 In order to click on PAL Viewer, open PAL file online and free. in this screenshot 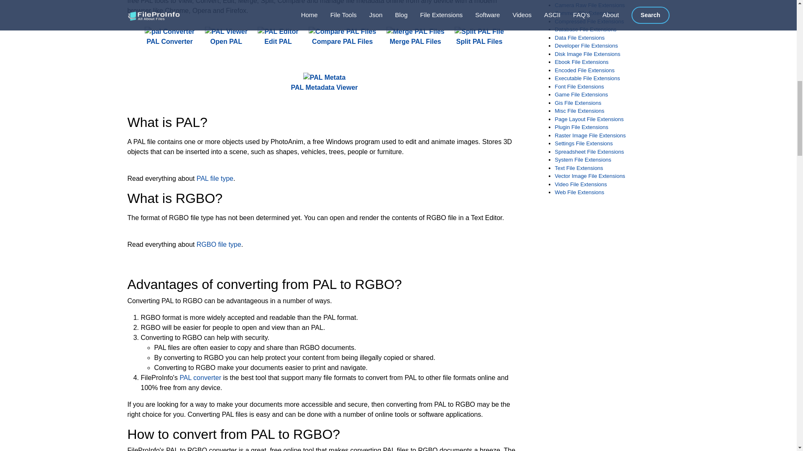, I will do `click(226, 37)`.